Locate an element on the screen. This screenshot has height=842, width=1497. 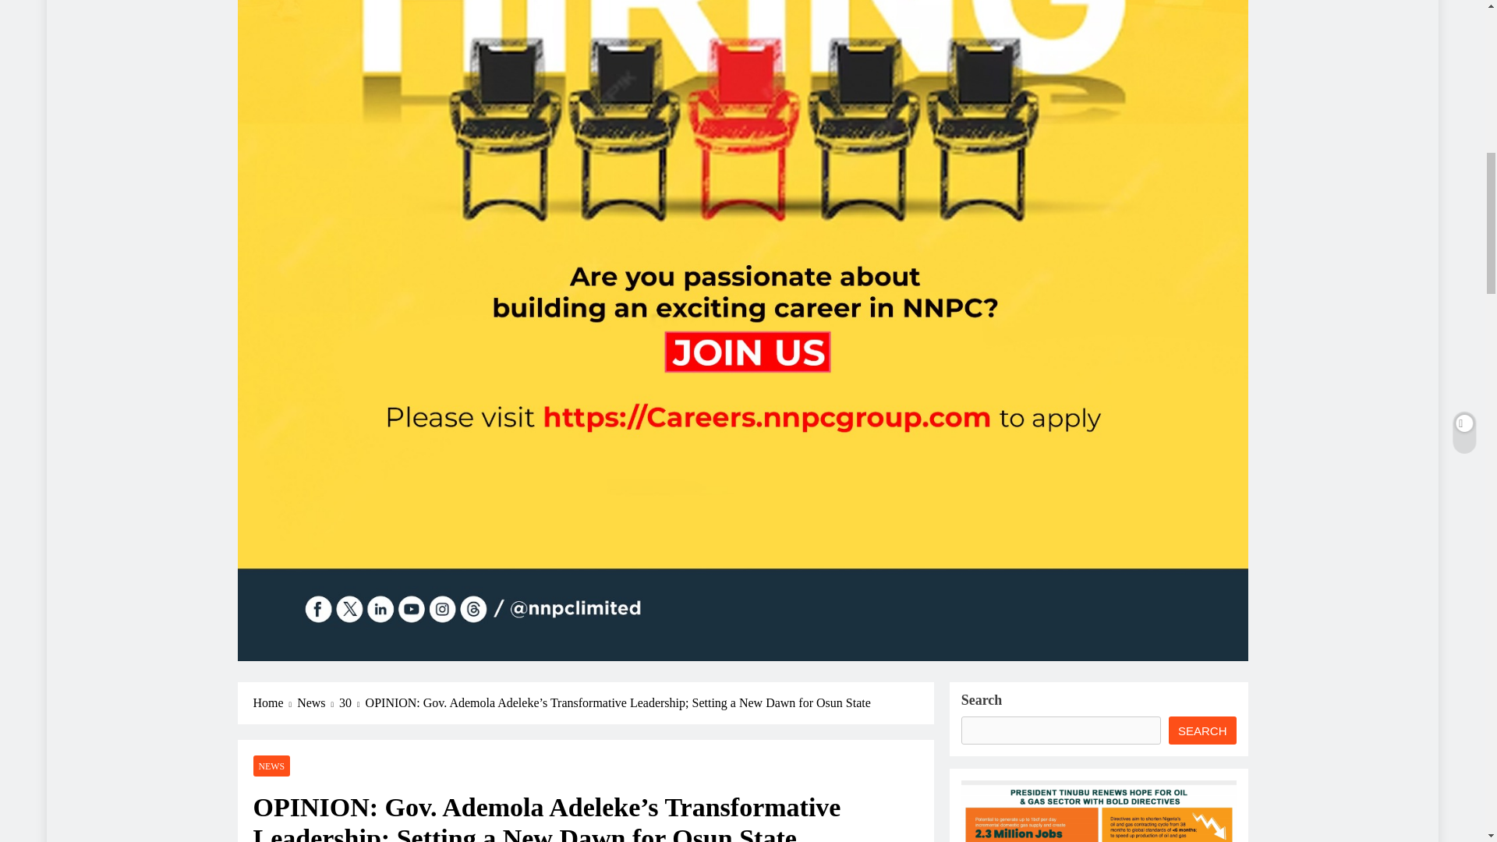
News is located at coordinates (318, 702).